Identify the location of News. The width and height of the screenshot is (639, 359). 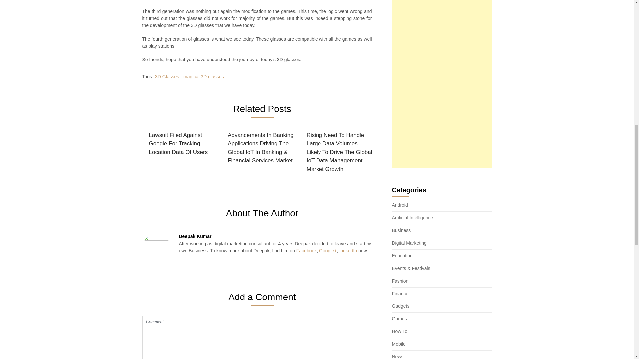
(398, 356).